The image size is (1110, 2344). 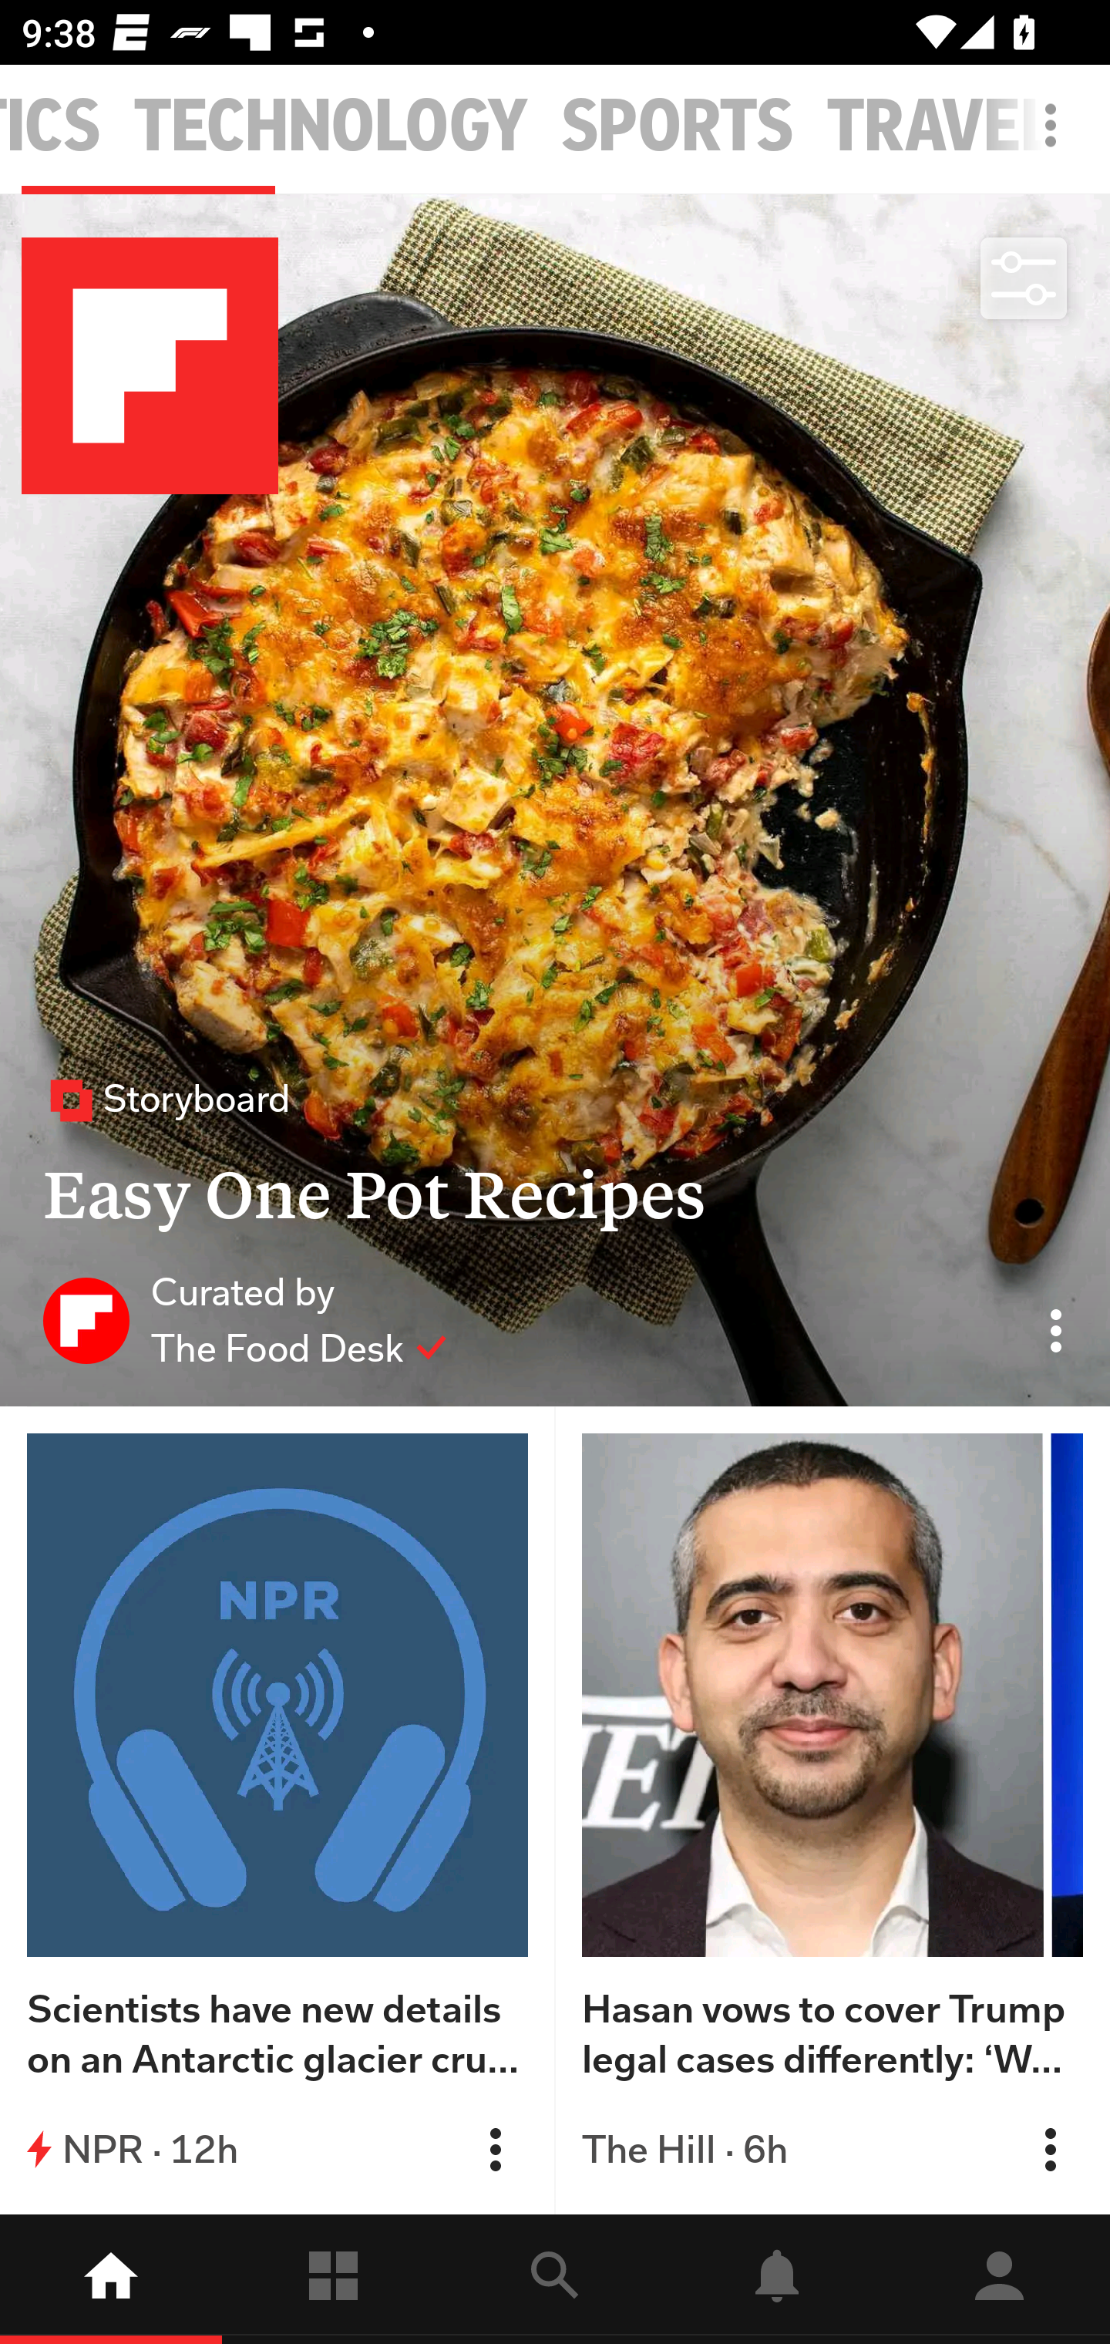 I want to click on NPR · 12h Flip into Magazine, so click(x=277, y=2149).